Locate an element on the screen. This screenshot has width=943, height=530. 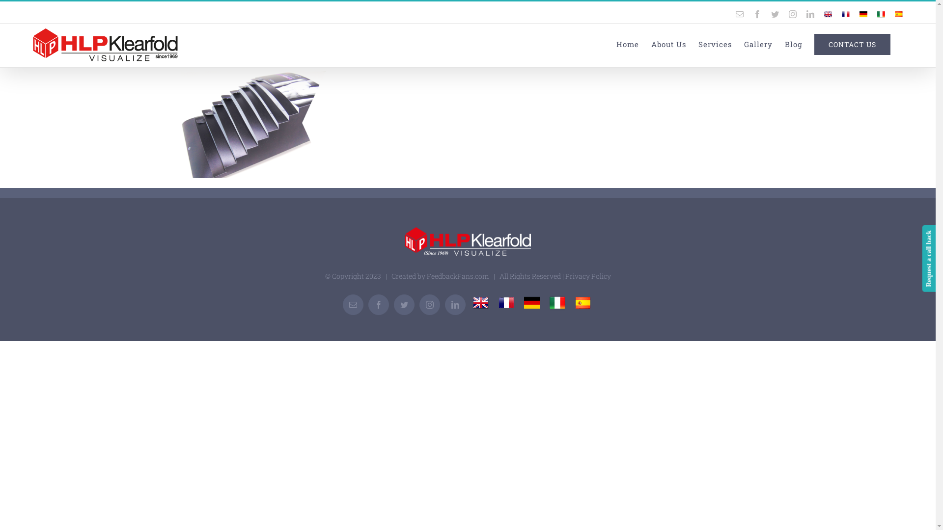
Home is located at coordinates (628, 44).